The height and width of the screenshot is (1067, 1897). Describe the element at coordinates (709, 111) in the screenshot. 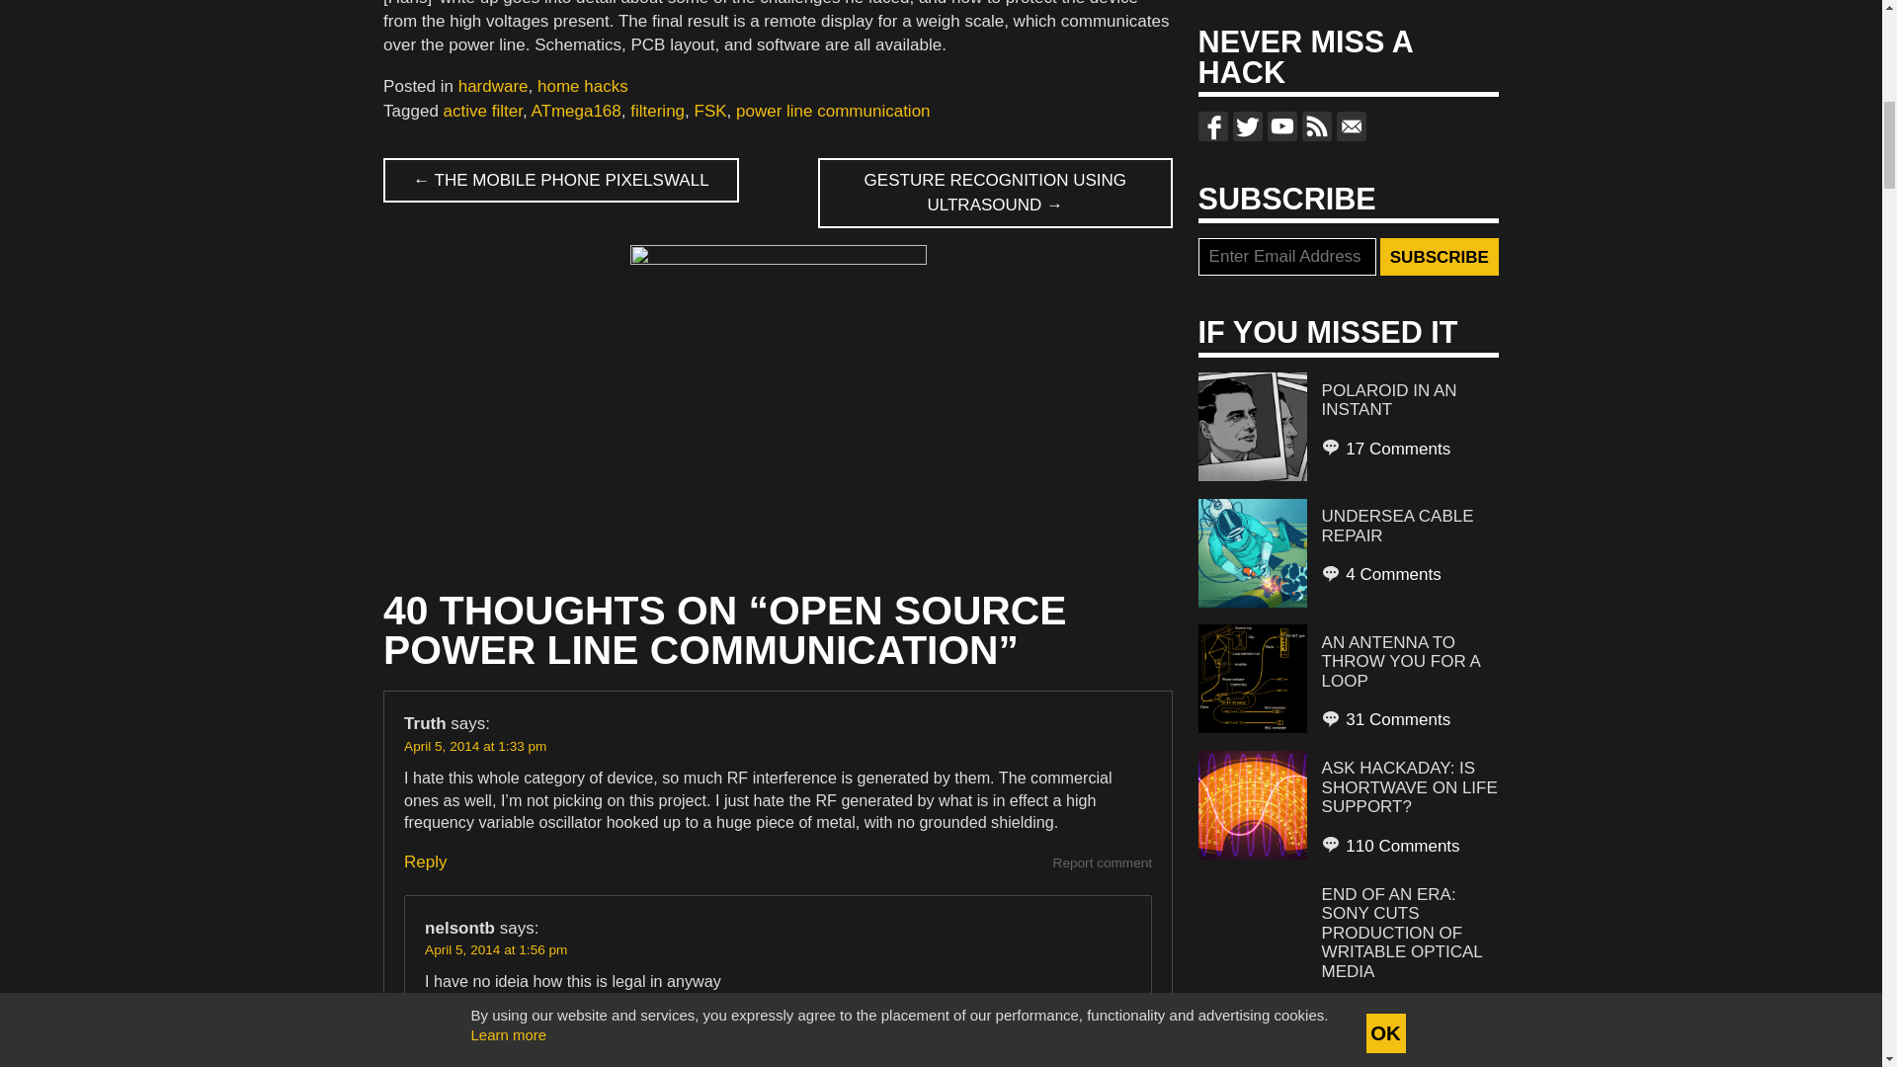

I see `FSK` at that location.